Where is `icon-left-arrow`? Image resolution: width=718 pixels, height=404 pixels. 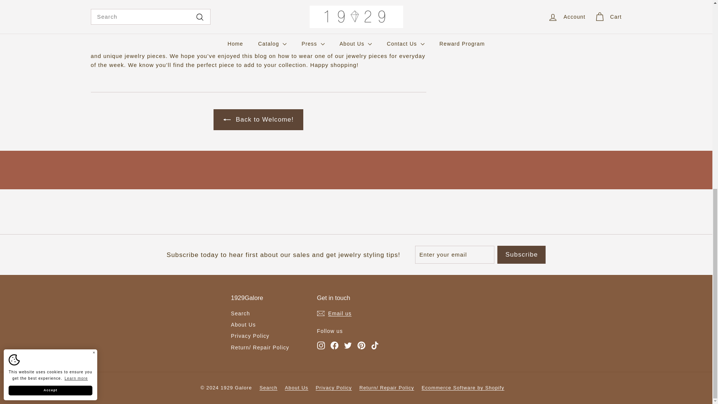
icon-left-arrow is located at coordinates (227, 120).